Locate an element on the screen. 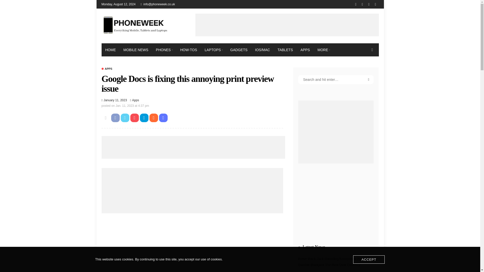  search is located at coordinates (372, 50).